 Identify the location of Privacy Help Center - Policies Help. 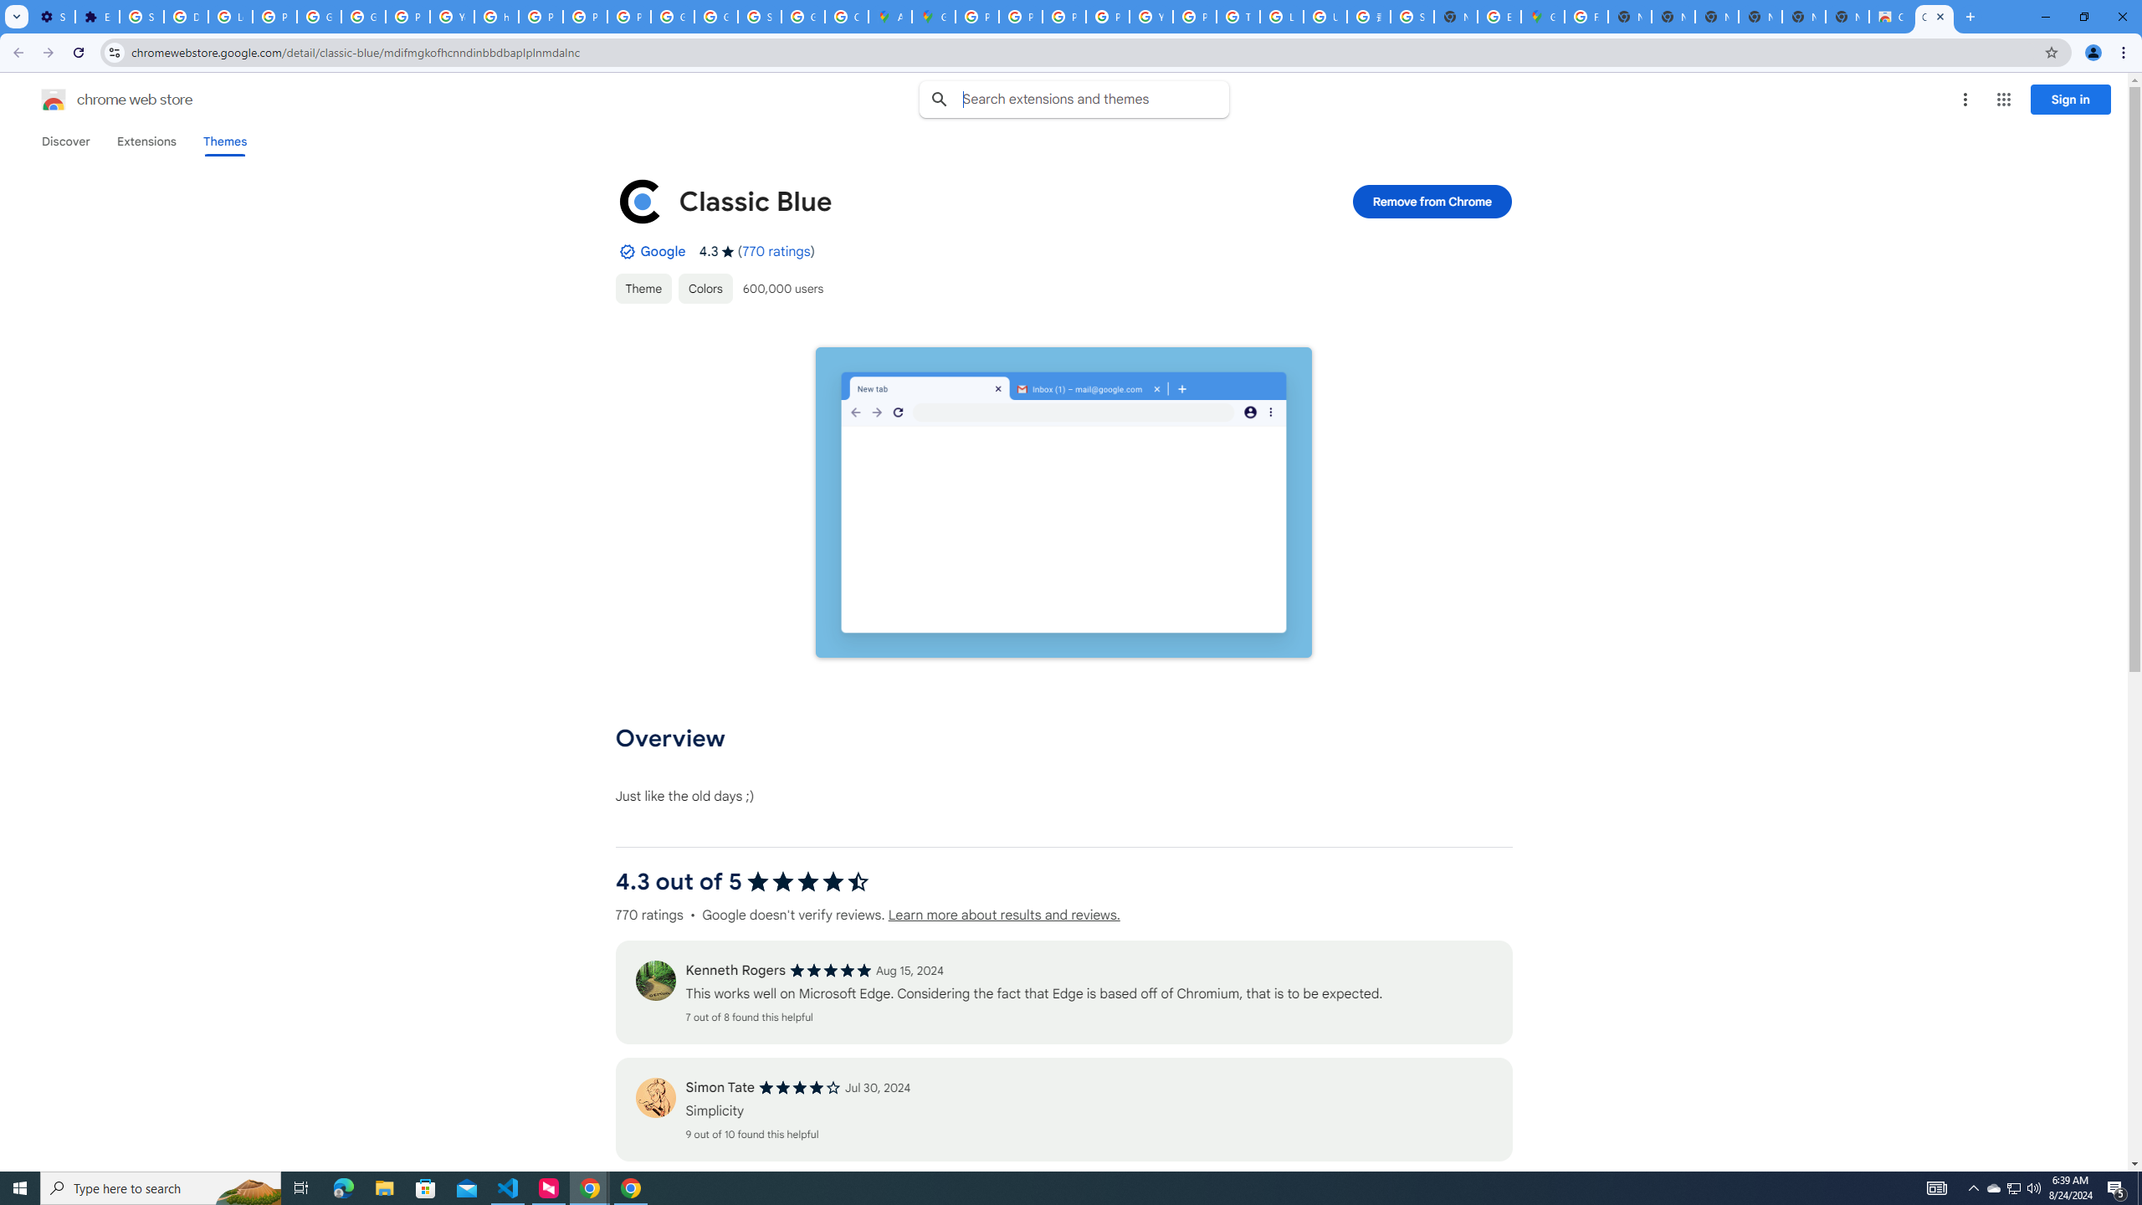
(1021, 17).